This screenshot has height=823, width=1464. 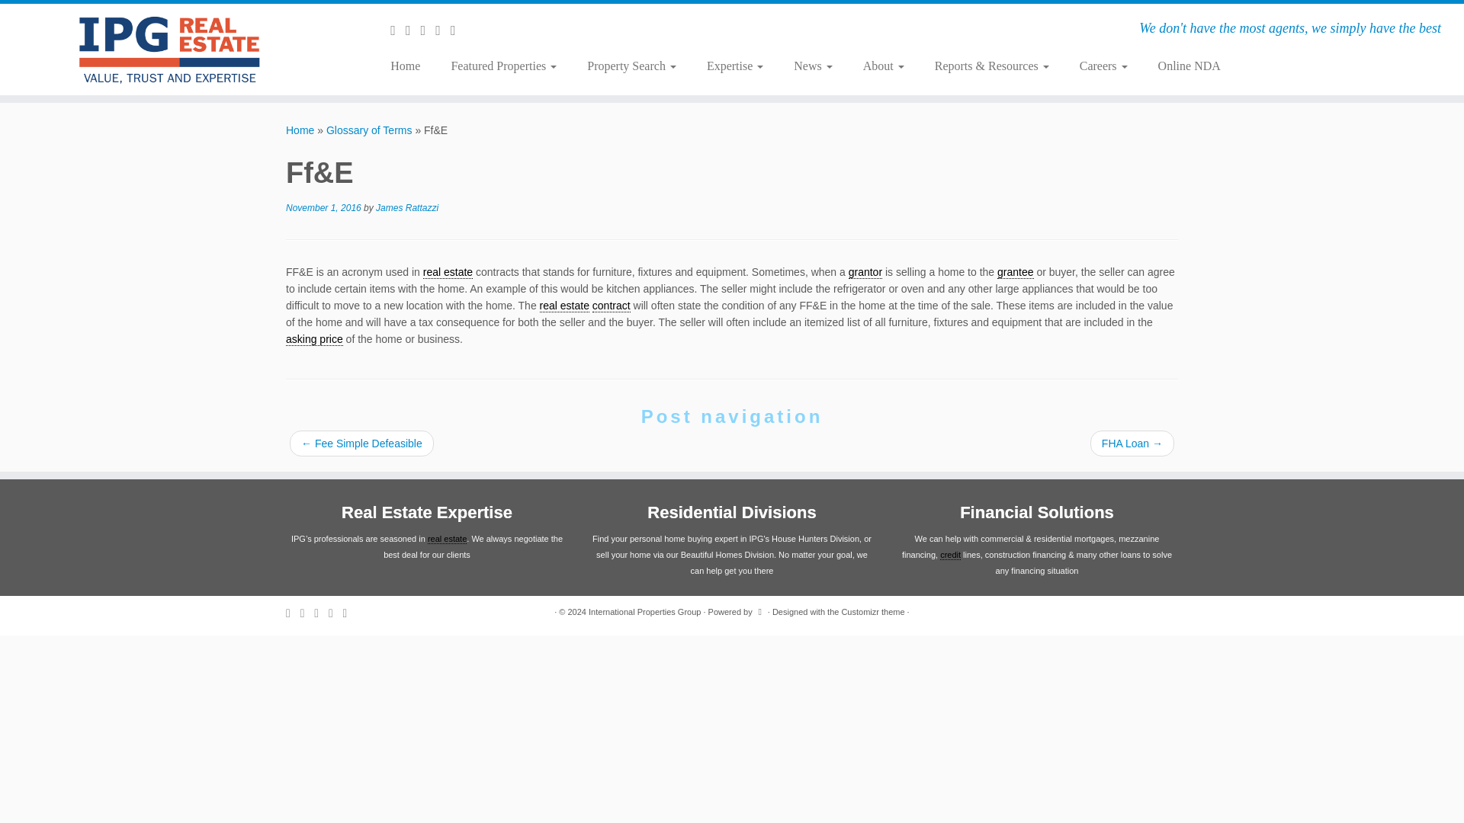 I want to click on News, so click(x=813, y=66).